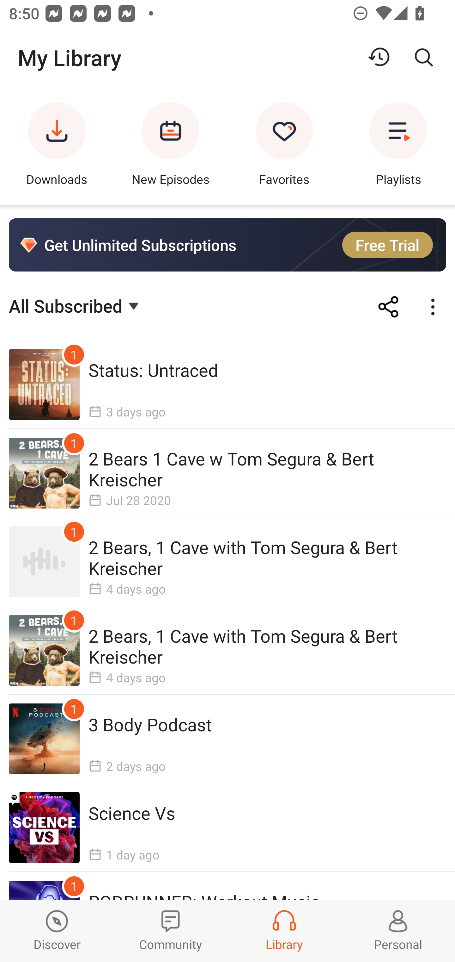 This screenshot has height=962, width=455. Describe the element at coordinates (227, 385) in the screenshot. I see `Status: Untraced 1 Status: Untraced  3 days ago` at that location.